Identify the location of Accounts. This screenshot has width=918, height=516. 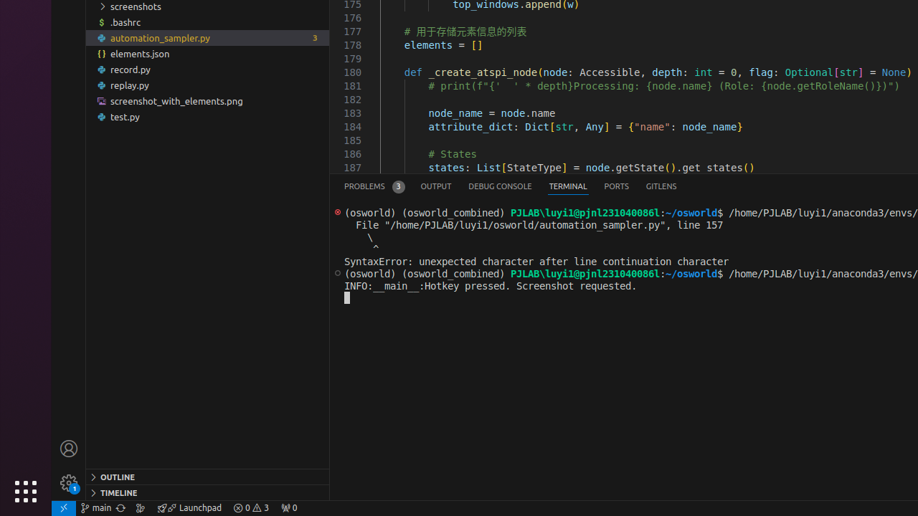
(69, 449).